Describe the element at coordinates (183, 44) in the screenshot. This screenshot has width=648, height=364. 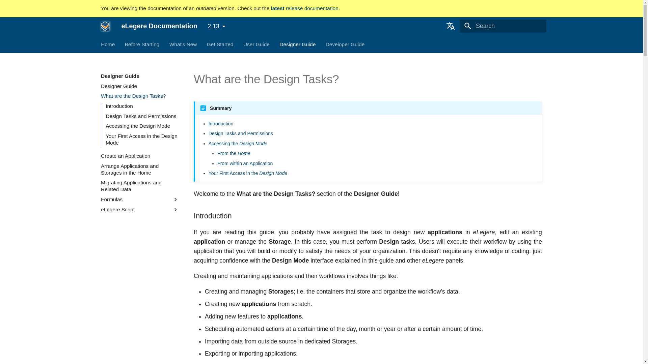
I see `What's New` at that location.